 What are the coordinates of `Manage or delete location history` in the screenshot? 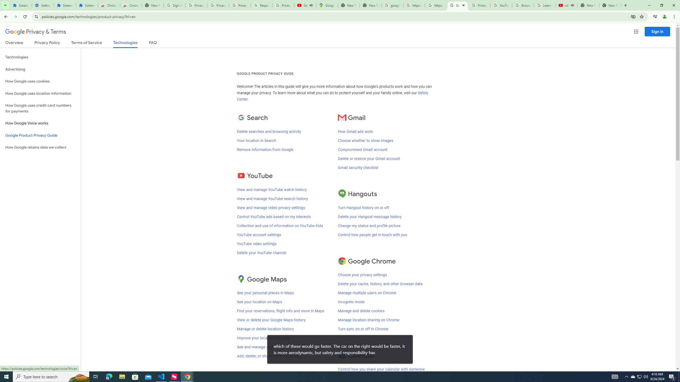 It's located at (265, 329).